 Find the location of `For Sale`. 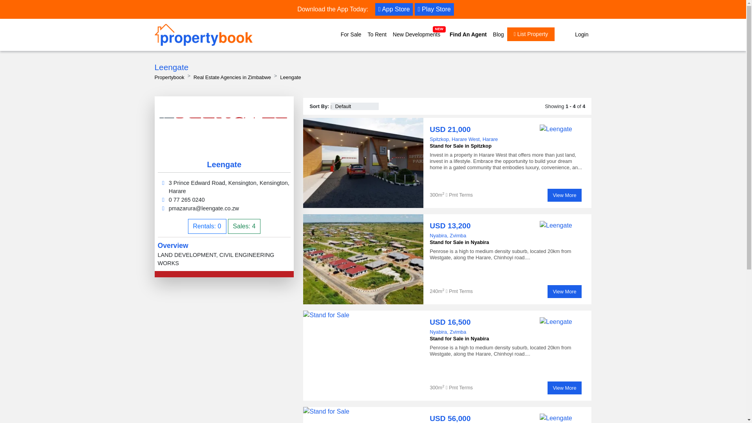

For Sale is located at coordinates (351, 34).